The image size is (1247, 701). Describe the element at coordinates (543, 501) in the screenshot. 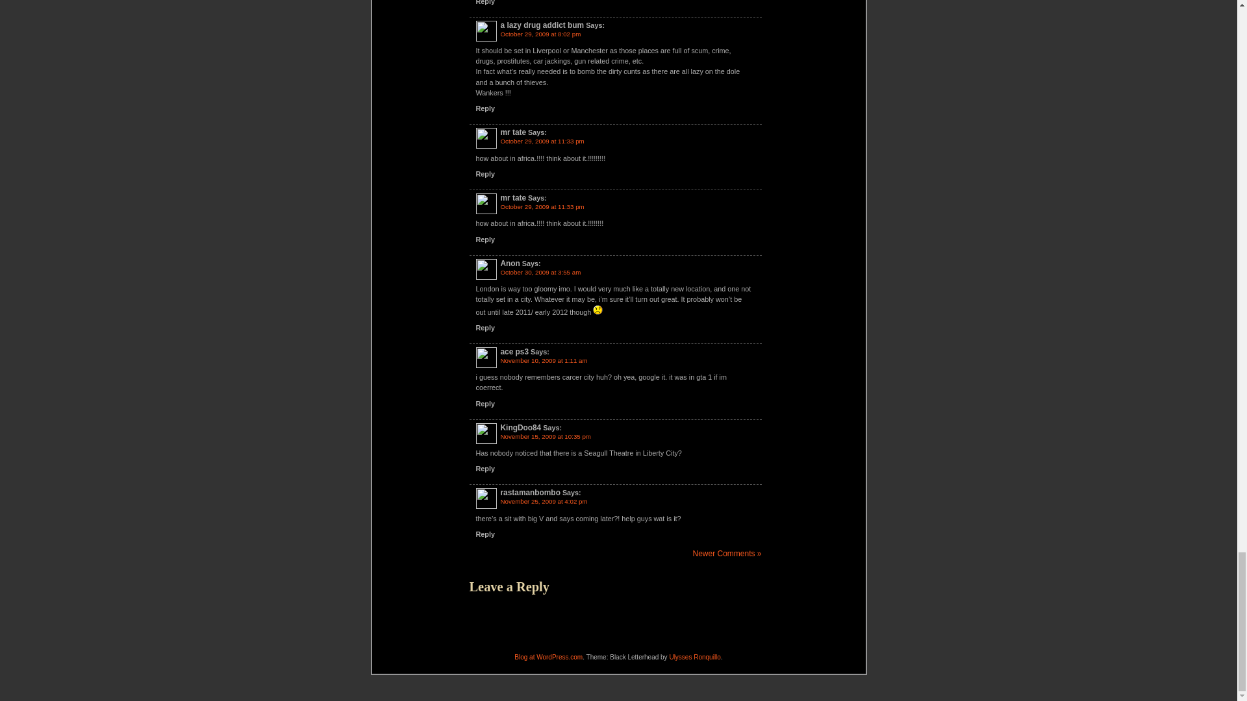

I see `November 25, 2009 at 4:02 pm` at that location.